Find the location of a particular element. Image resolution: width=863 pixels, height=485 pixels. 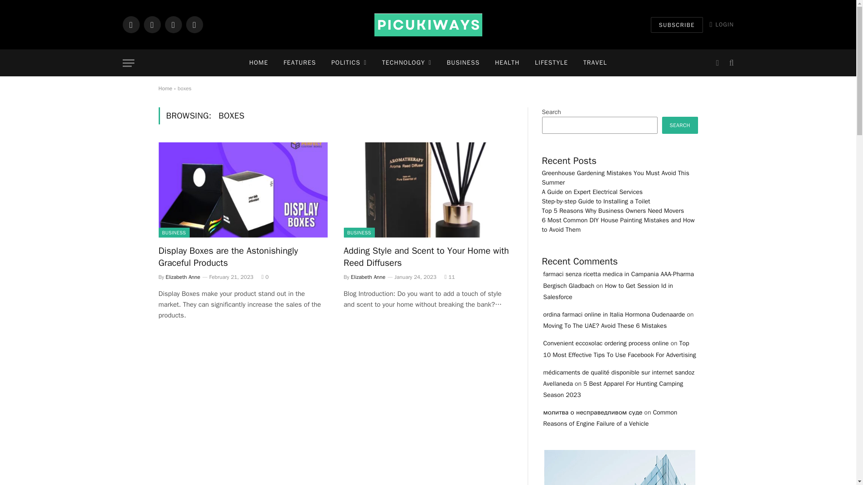

Twitter is located at coordinates (152, 24).